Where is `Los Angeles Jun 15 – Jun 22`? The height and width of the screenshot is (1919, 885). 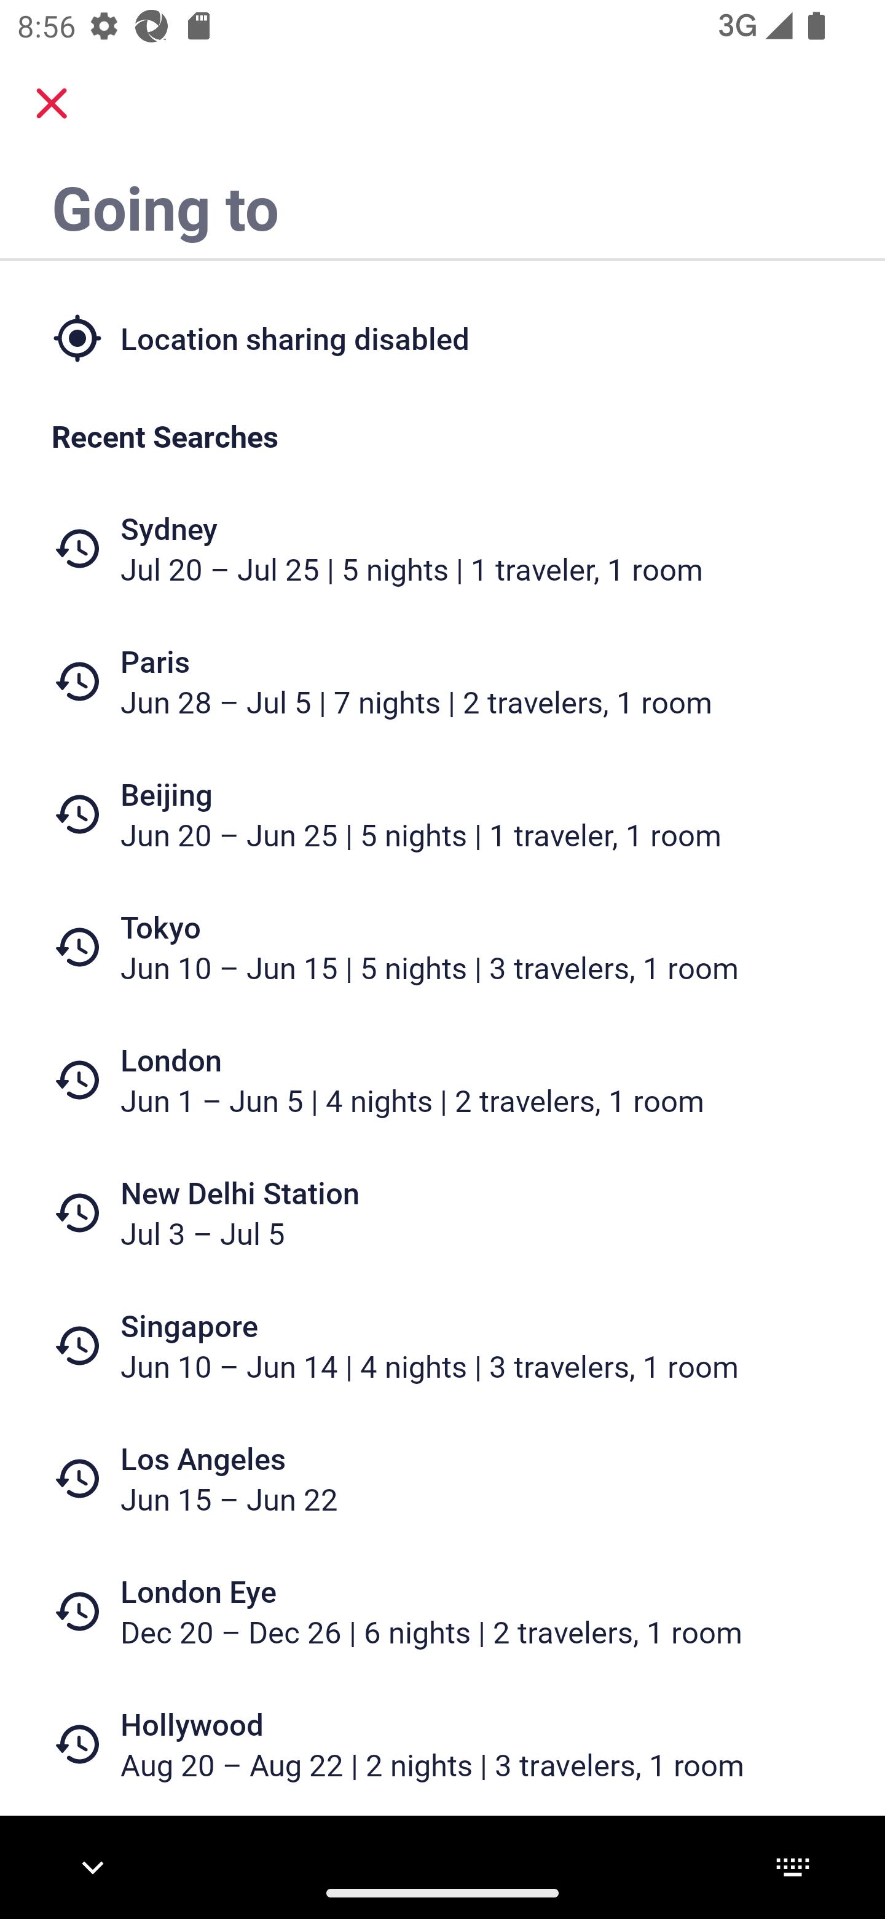
Los Angeles Jun 15 – Jun 22 is located at coordinates (442, 1479).